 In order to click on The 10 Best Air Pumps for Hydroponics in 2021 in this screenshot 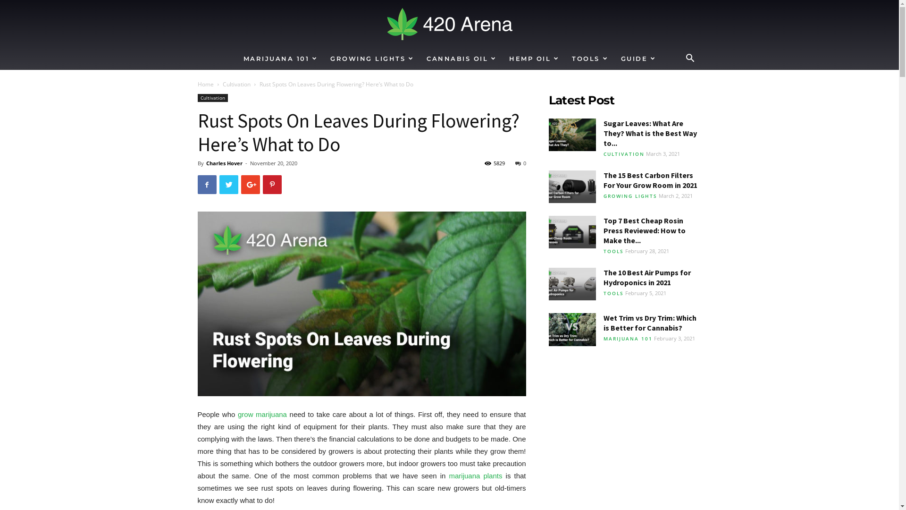, I will do `click(646, 278)`.